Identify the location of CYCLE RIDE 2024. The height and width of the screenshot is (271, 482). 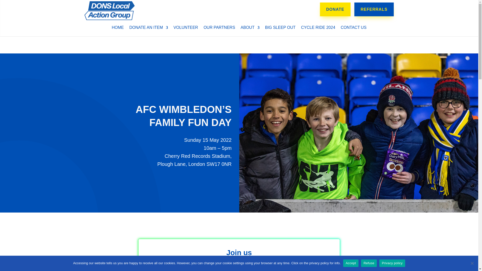
(318, 29).